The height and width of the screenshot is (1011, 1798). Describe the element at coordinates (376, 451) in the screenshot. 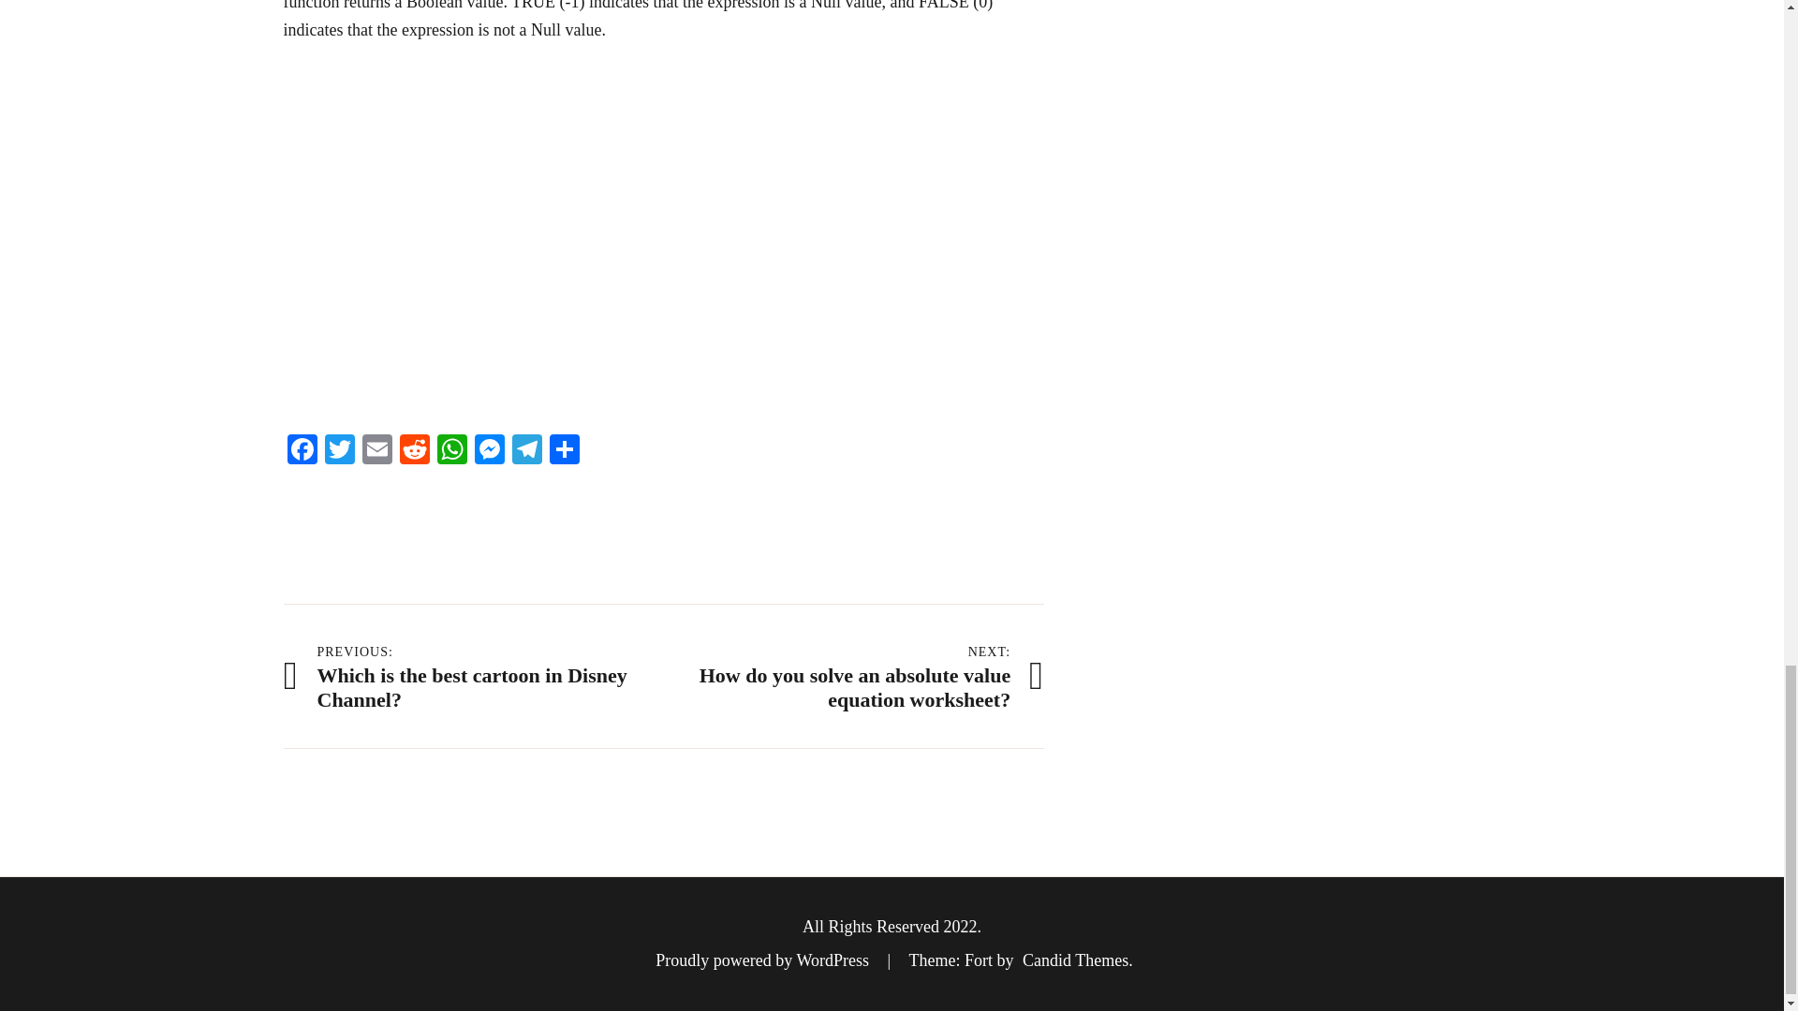

I see `Email` at that location.